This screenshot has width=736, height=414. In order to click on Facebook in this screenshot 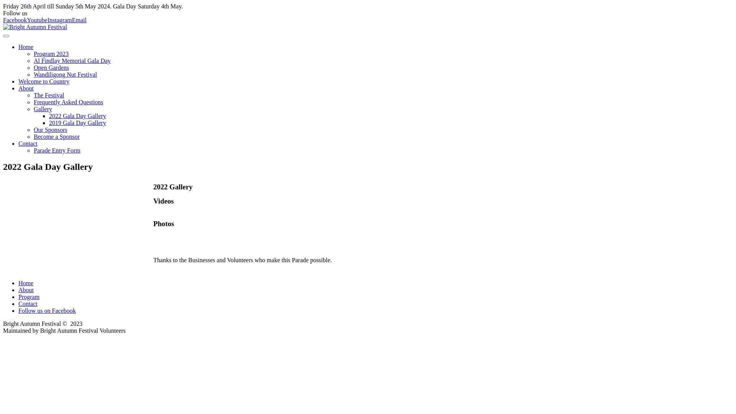, I will do `click(15, 20)`.